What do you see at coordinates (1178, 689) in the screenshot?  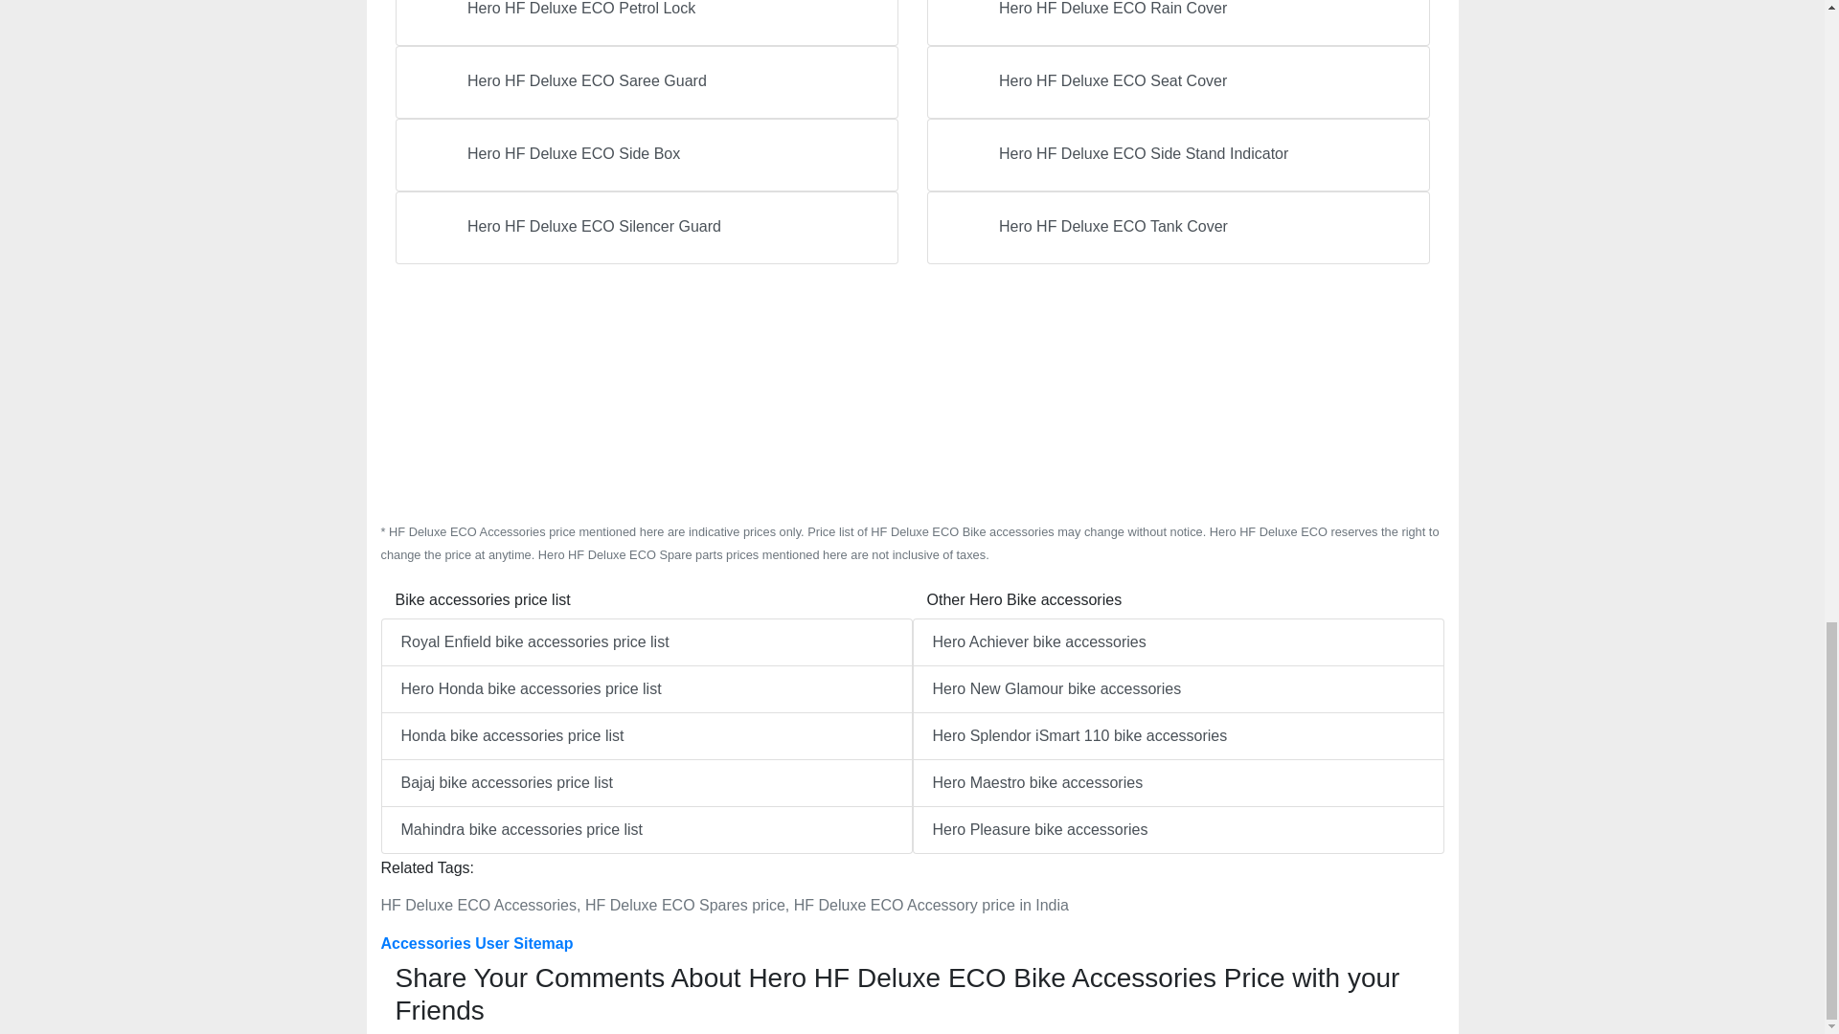 I see `Hero New Glamour bike accessories` at bounding box center [1178, 689].